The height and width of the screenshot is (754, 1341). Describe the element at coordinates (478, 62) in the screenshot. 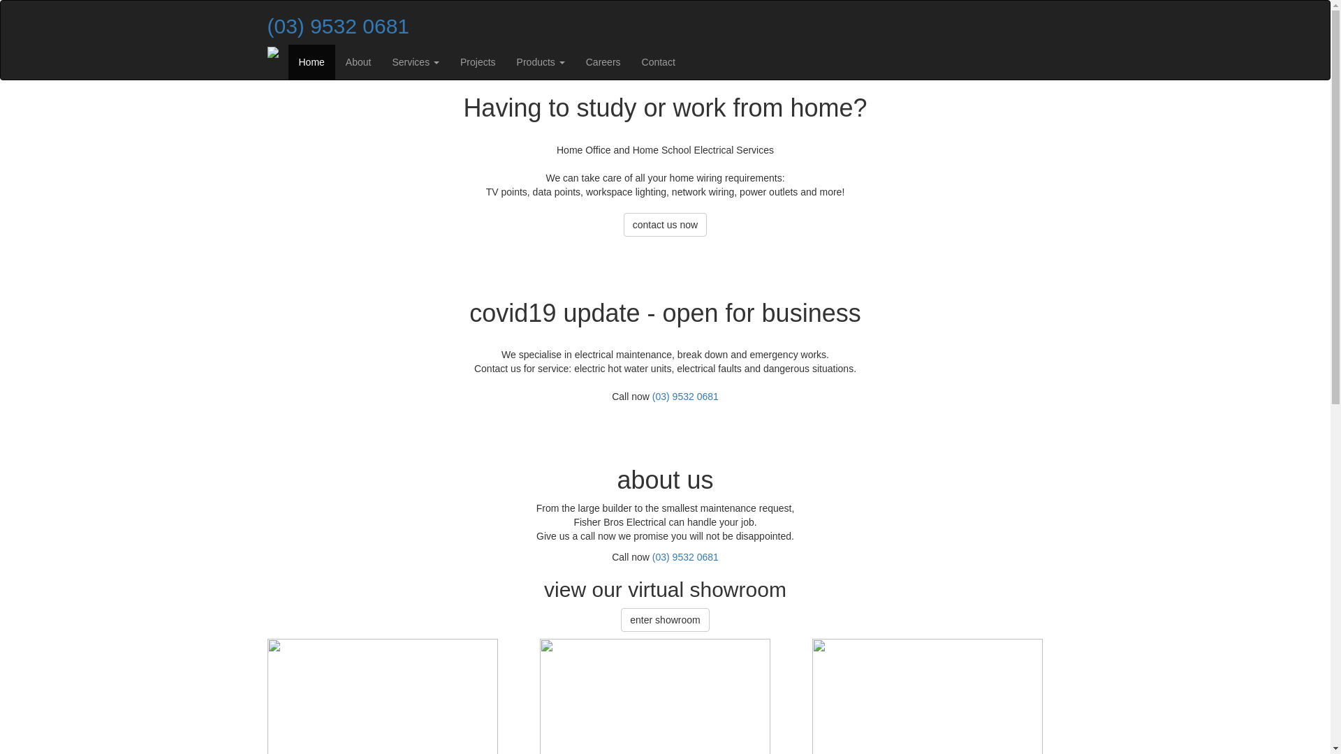

I see `Projects` at that location.